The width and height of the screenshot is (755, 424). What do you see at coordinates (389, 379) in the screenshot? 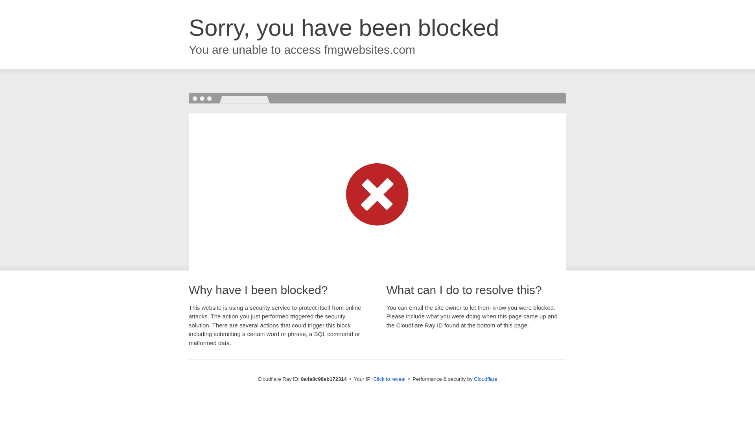
I see `Click to reveal` at bounding box center [389, 379].